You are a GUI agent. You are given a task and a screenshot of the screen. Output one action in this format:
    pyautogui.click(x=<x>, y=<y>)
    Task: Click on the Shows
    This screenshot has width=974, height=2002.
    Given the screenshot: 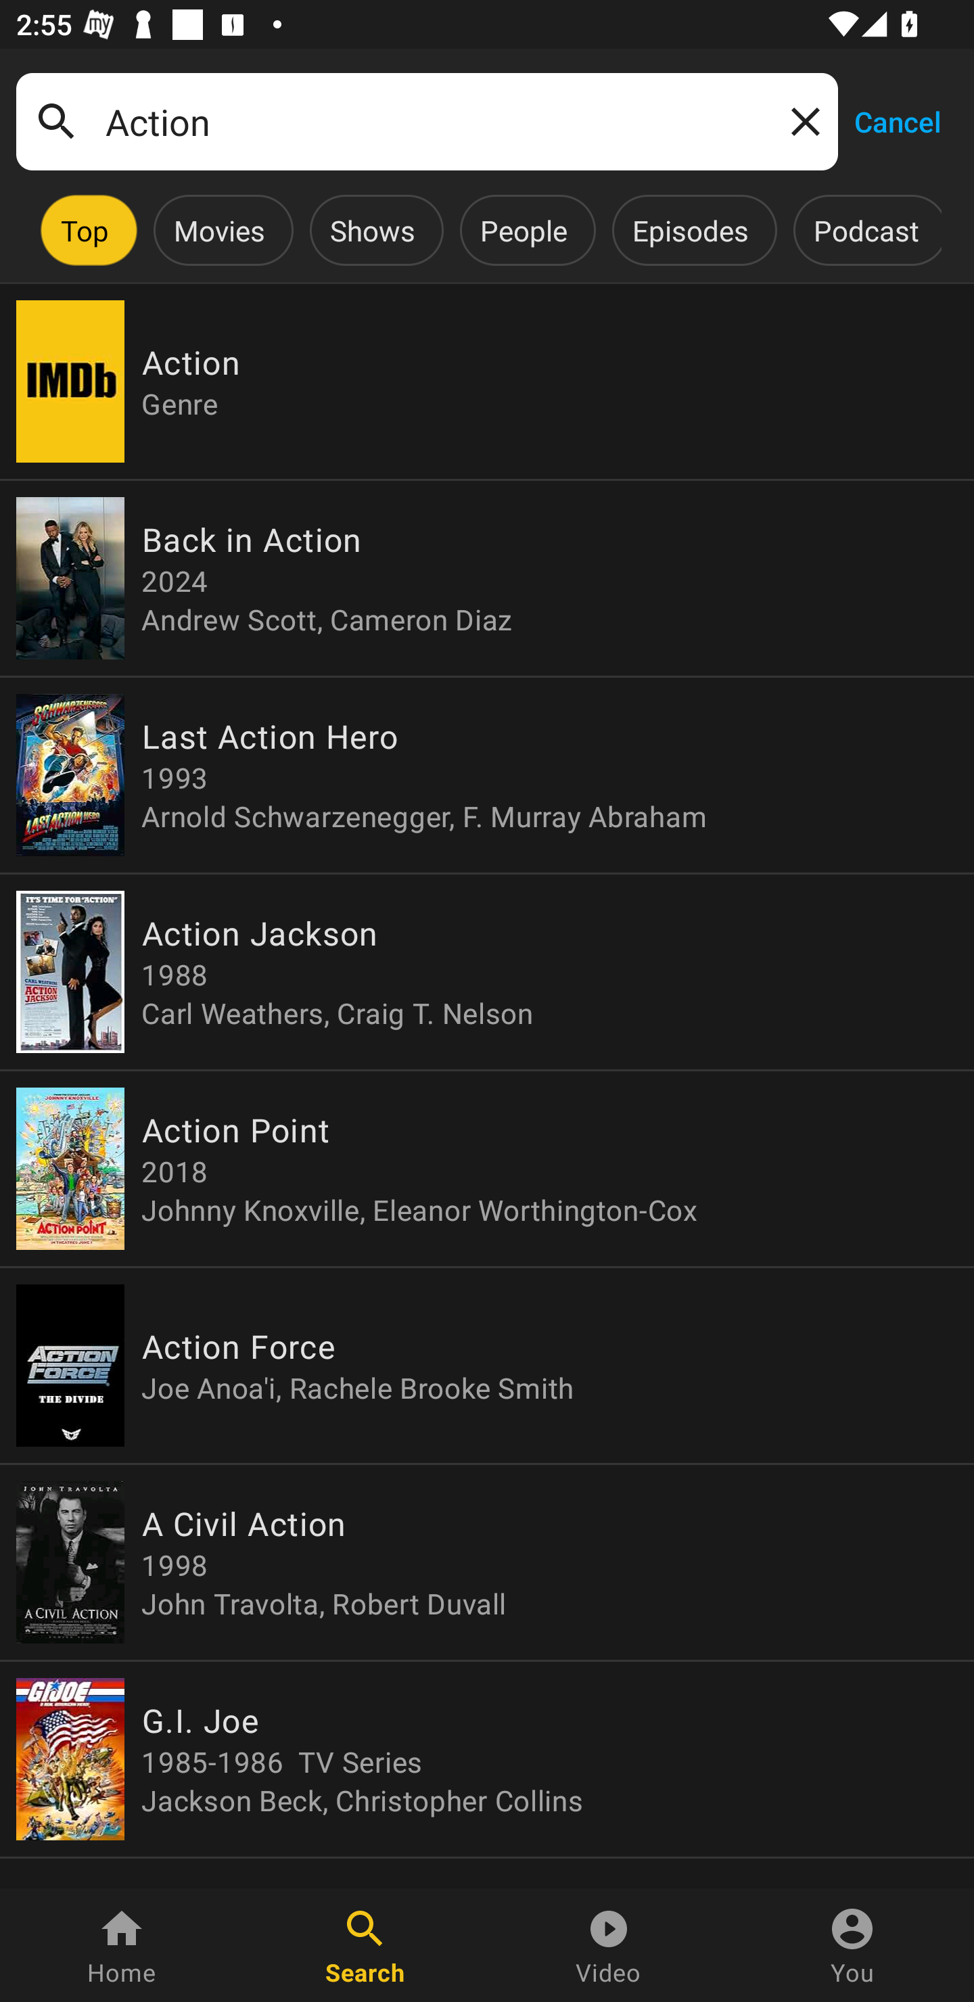 What is the action you would take?
    pyautogui.click(x=372, y=230)
    